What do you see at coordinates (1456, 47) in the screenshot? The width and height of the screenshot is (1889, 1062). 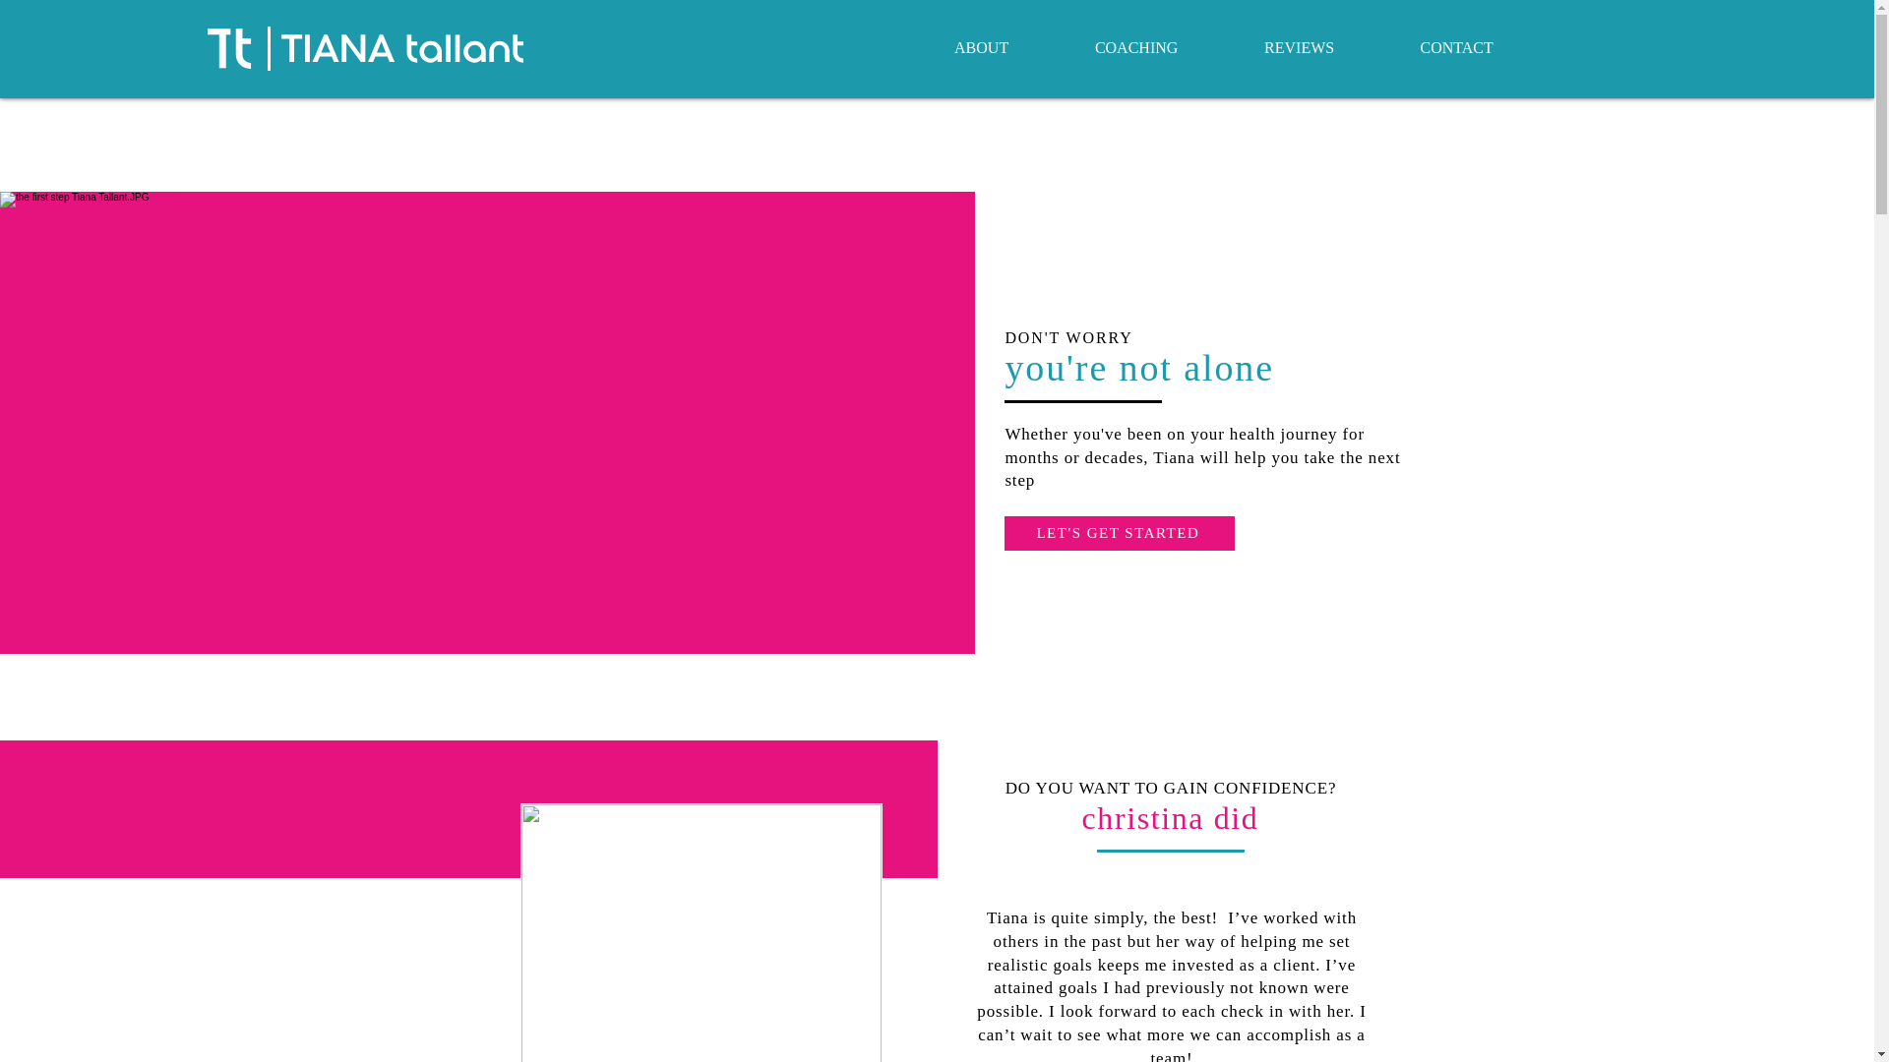 I see `CONTACT` at bounding box center [1456, 47].